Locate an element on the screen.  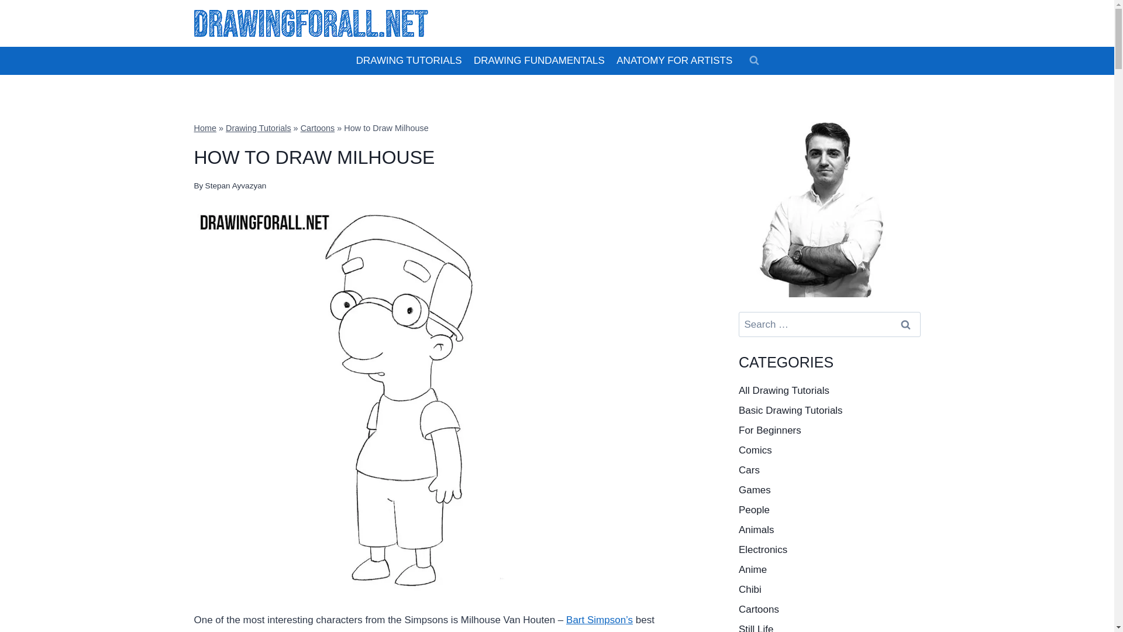
Cars is located at coordinates (829, 470).